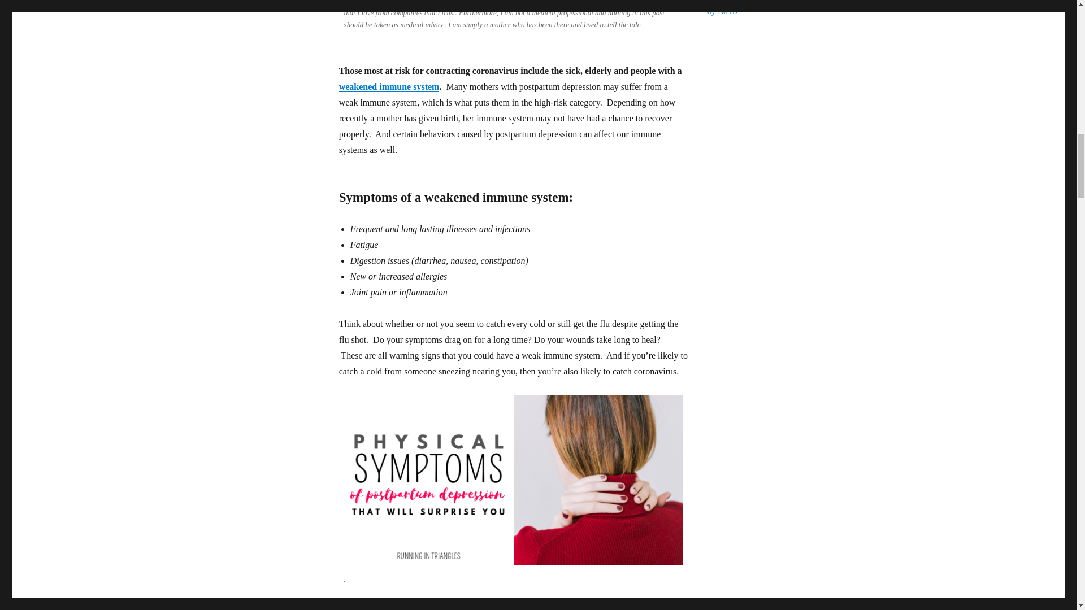 The height and width of the screenshot is (610, 1085). What do you see at coordinates (389, 86) in the screenshot?
I see `weakened immune system` at bounding box center [389, 86].